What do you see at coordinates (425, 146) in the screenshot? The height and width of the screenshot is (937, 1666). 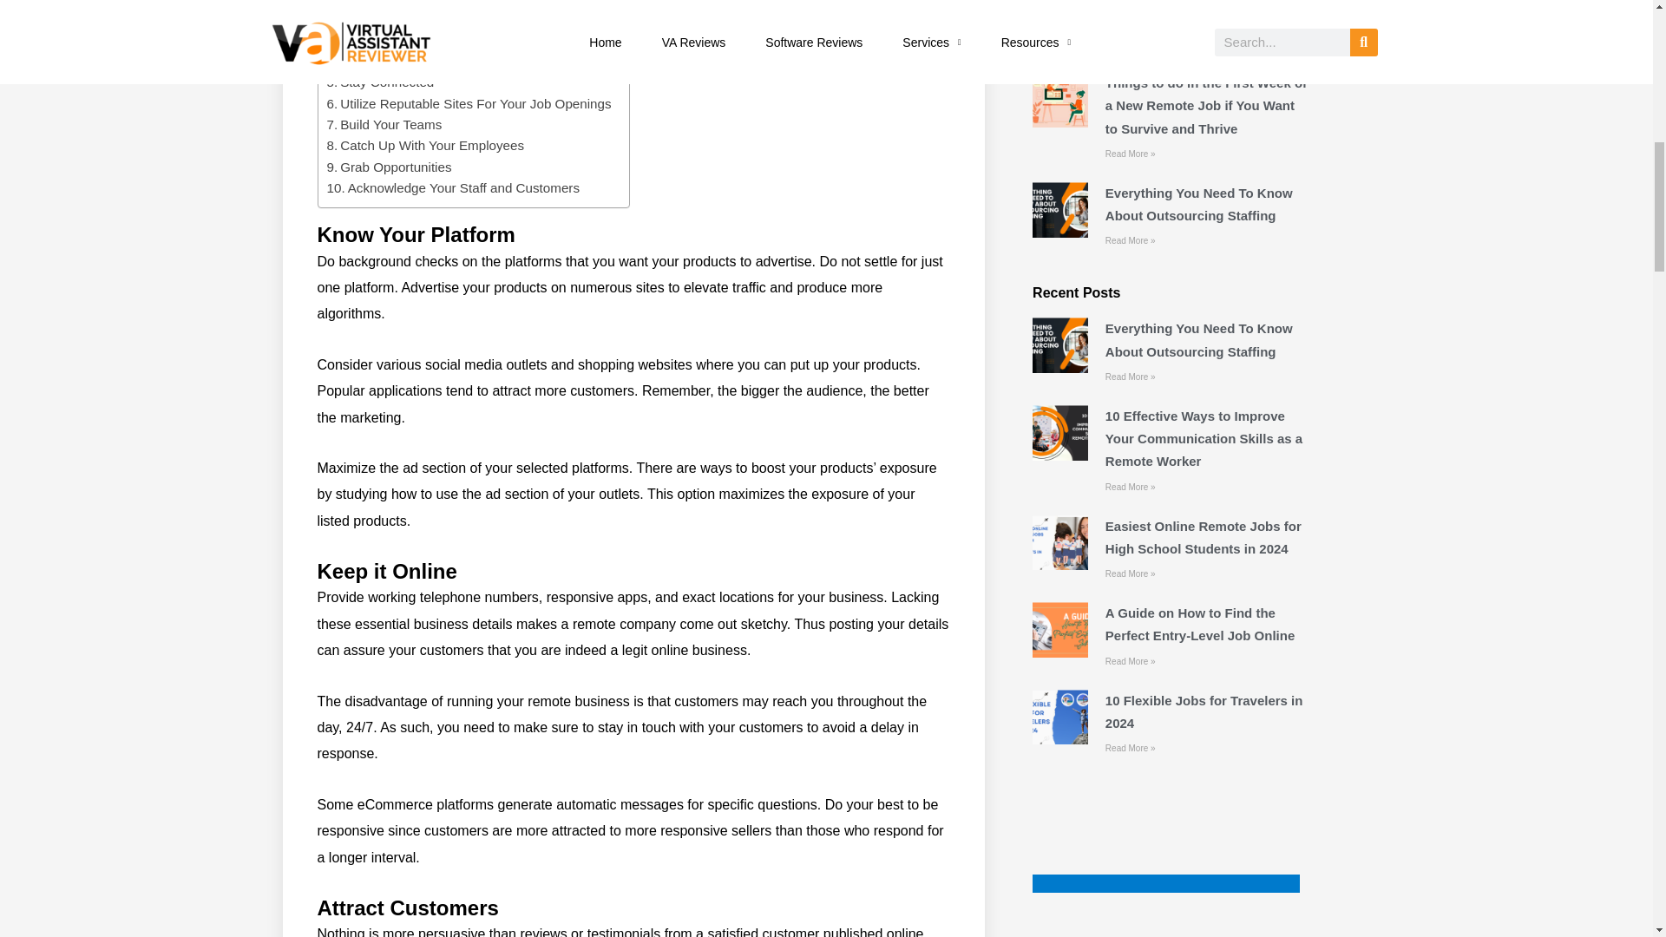 I see `Catch Up With Your Employees` at bounding box center [425, 146].